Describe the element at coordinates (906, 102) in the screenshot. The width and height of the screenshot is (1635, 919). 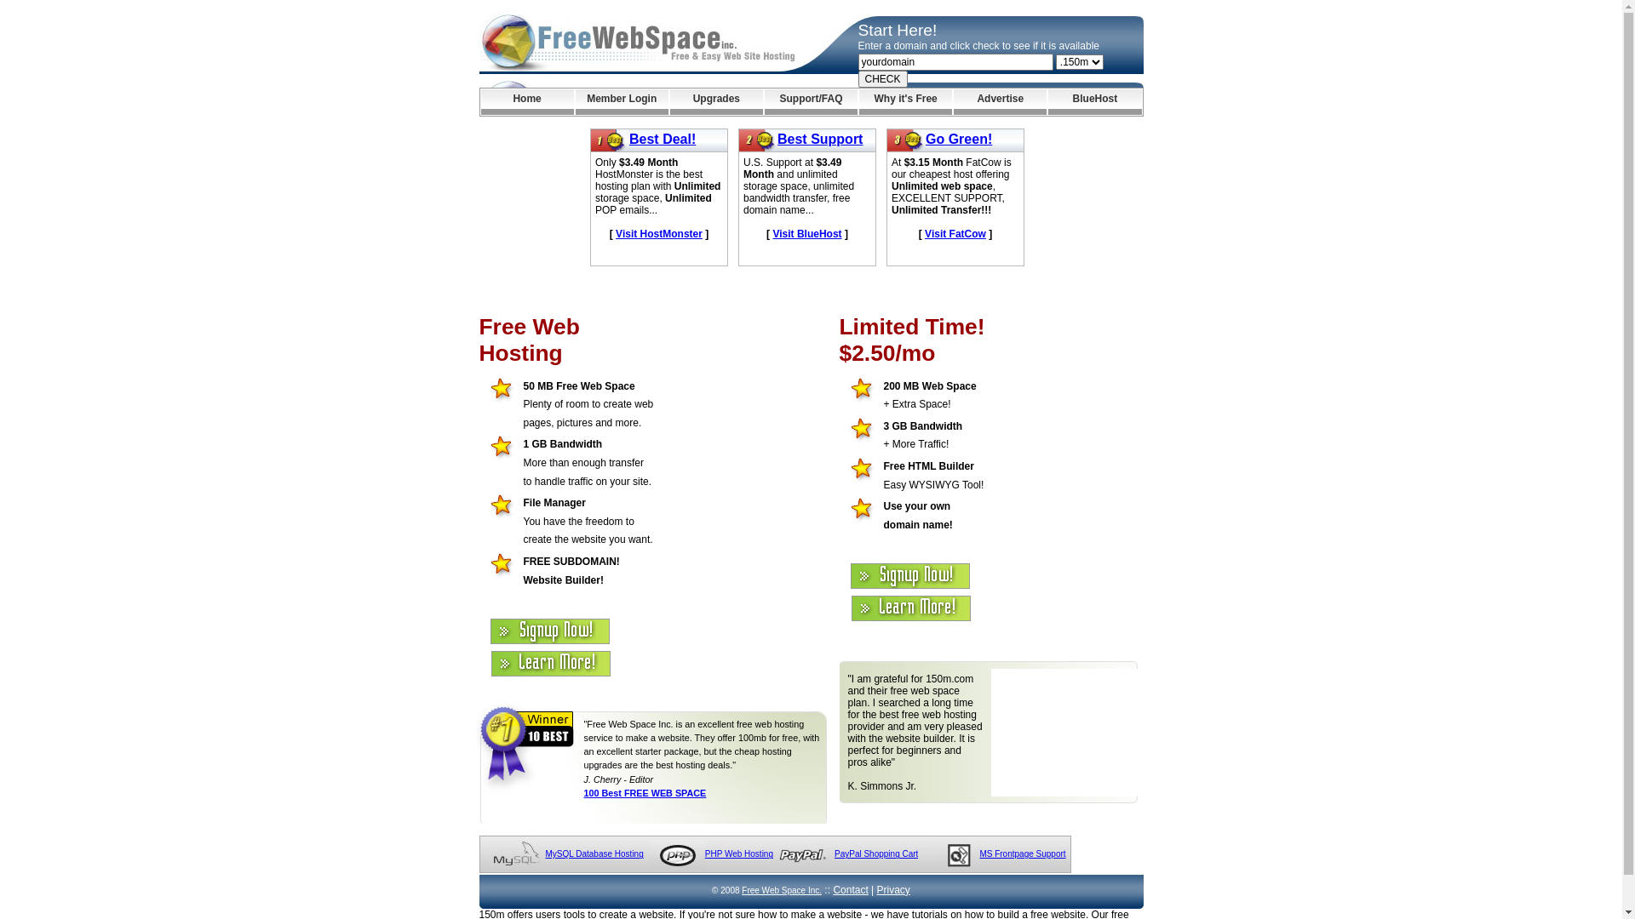
I see `Why it's Free` at that location.